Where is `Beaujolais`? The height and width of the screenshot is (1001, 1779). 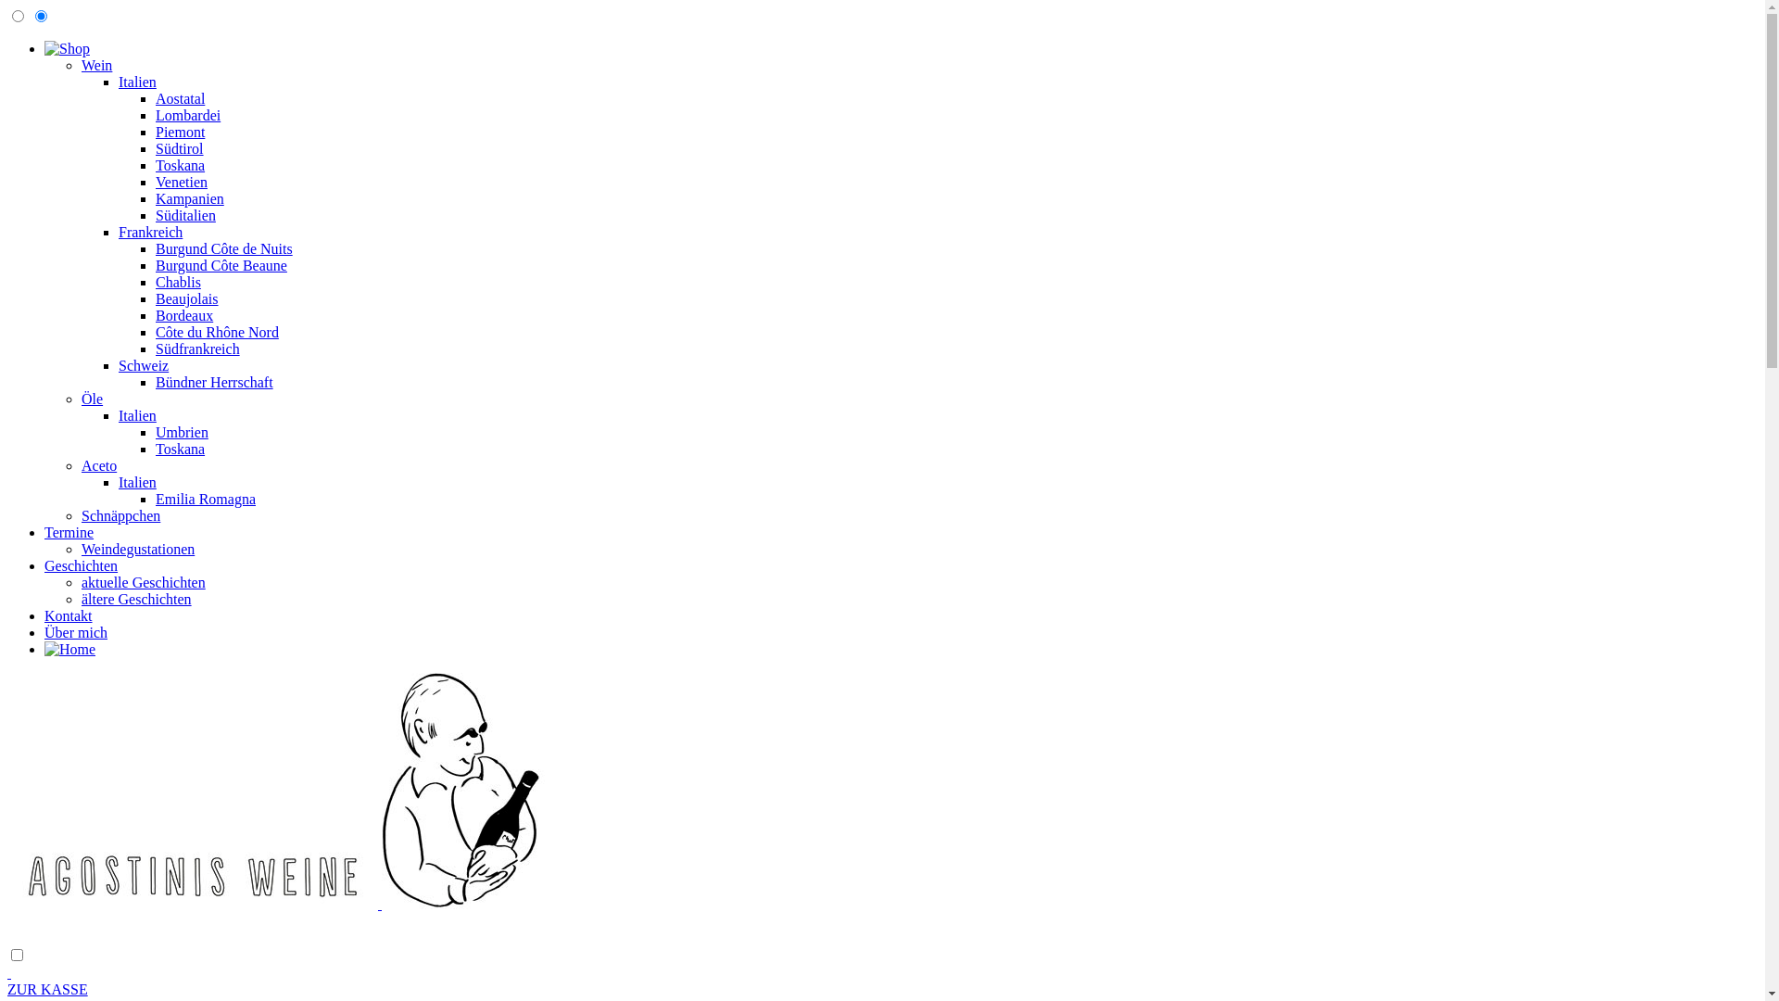 Beaujolais is located at coordinates (187, 298).